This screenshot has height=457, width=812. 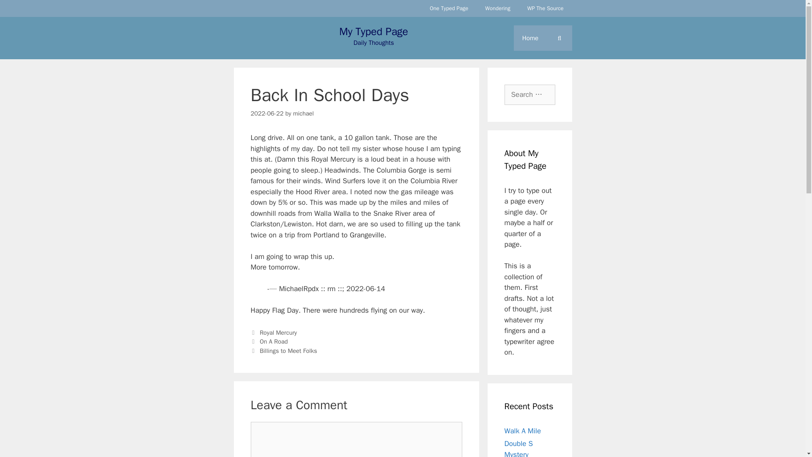 I want to click on Double S Mystery, so click(x=518, y=448).